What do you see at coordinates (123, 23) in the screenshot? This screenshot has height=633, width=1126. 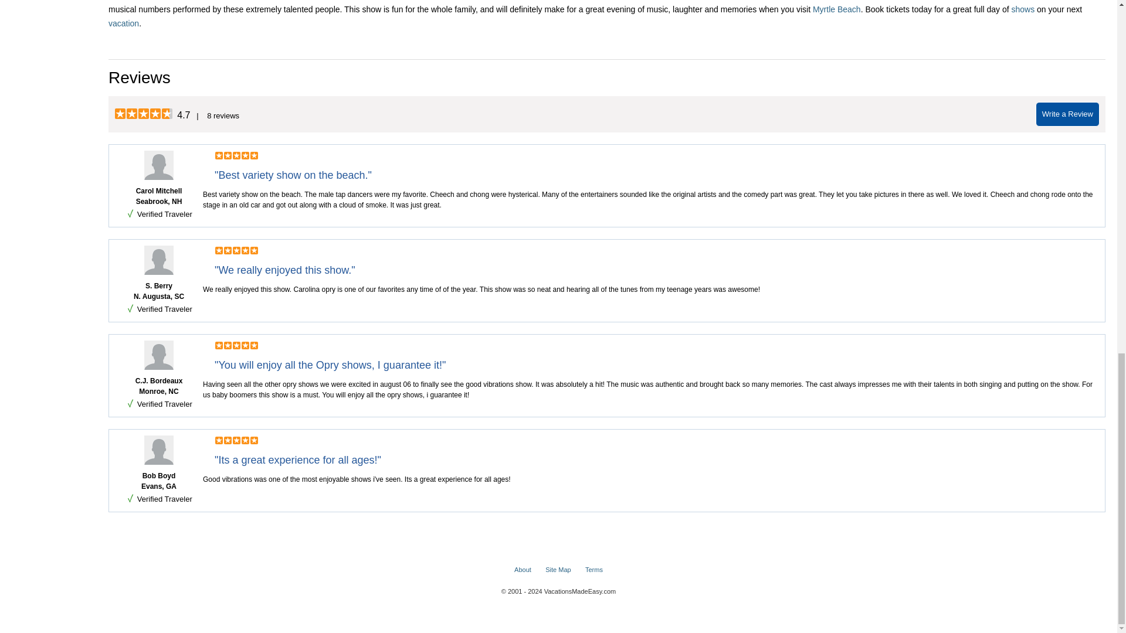 I see `vacation` at bounding box center [123, 23].